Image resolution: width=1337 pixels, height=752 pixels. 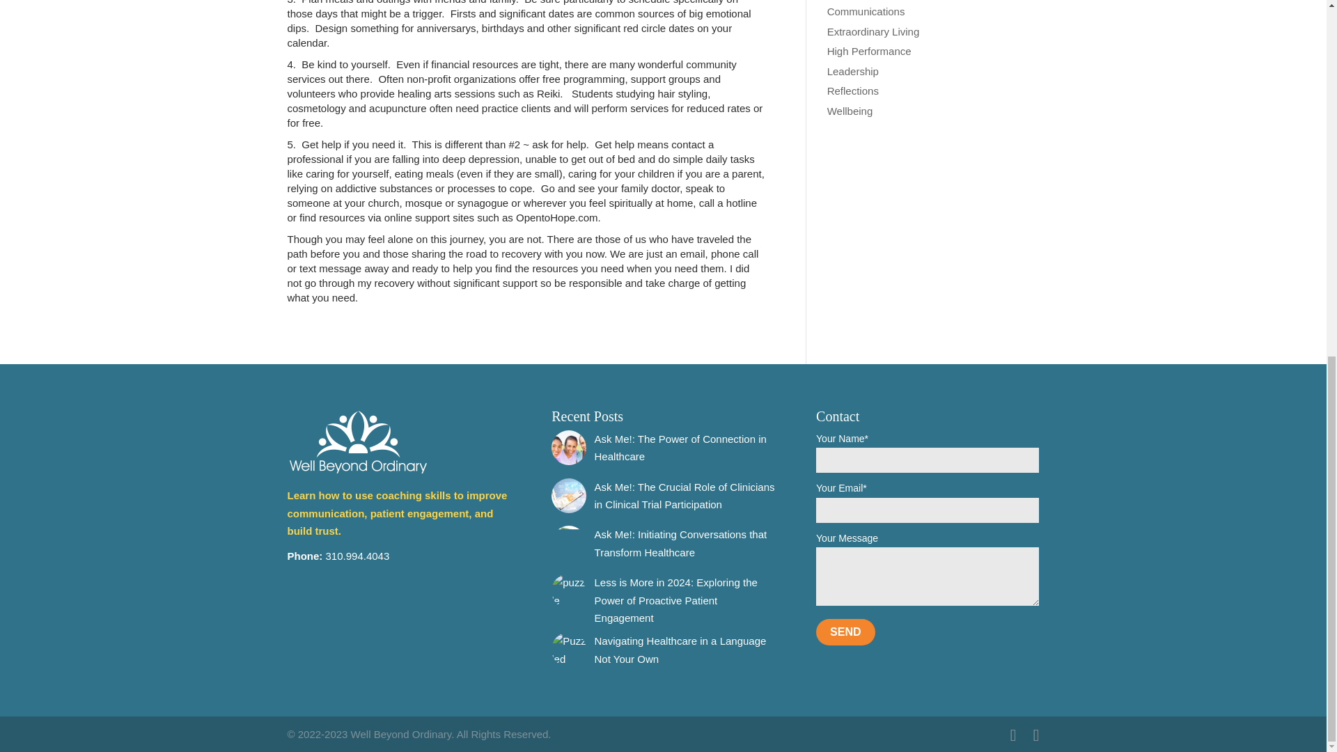 I want to click on Navigating Healthcare in a Language Not Your Own, so click(x=680, y=649).